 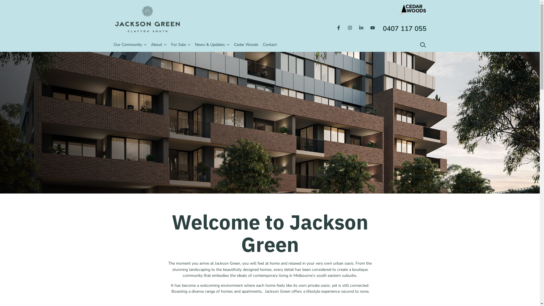 What do you see at coordinates (270, 45) in the screenshot?
I see `Contact` at bounding box center [270, 45].